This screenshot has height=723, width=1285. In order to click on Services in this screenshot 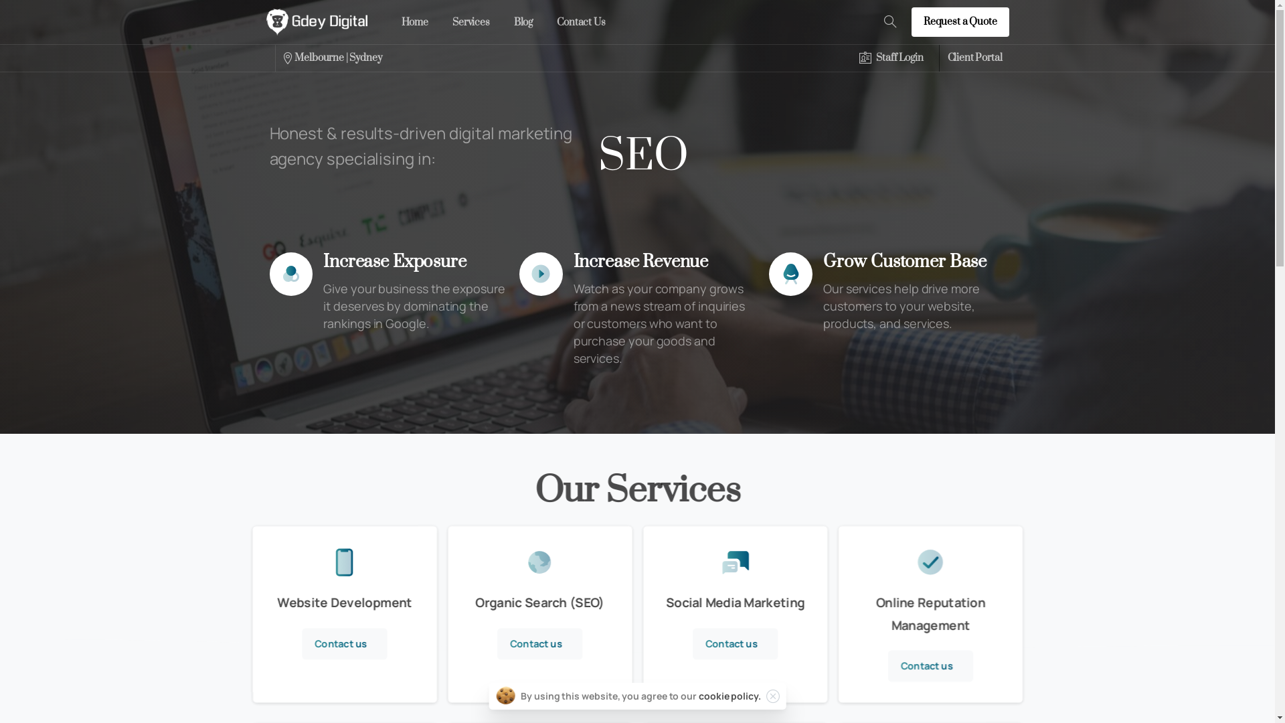, I will do `click(471, 23)`.